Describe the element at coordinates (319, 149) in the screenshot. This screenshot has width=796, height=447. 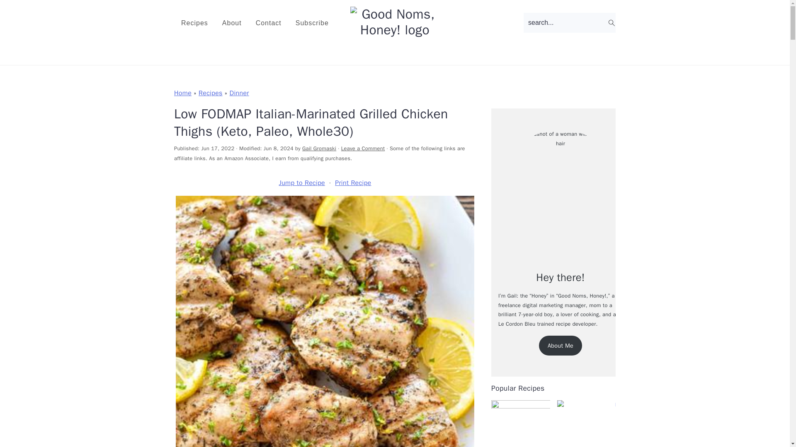
I see `Gail Gromaski` at that location.